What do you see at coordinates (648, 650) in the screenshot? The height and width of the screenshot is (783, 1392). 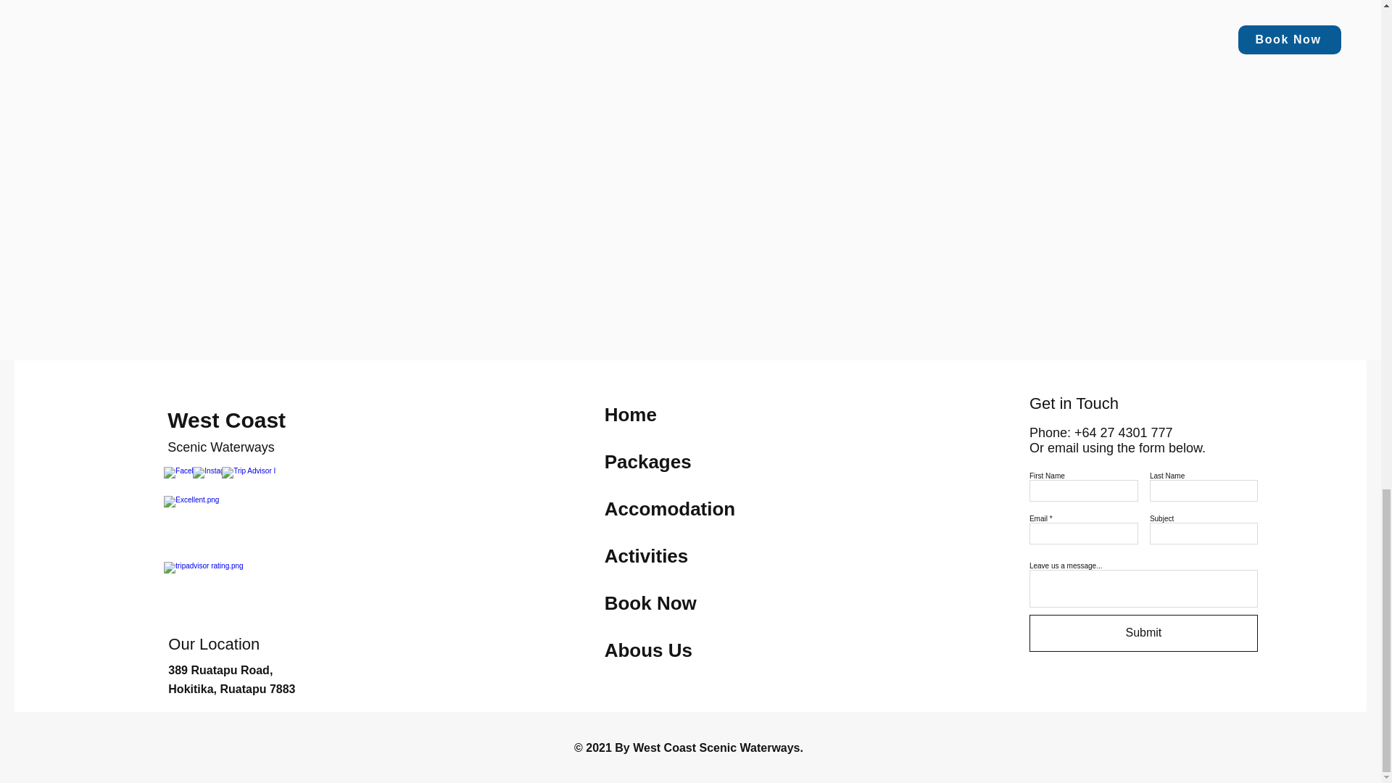 I see `Abous Us` at bounding box center [648, 650].